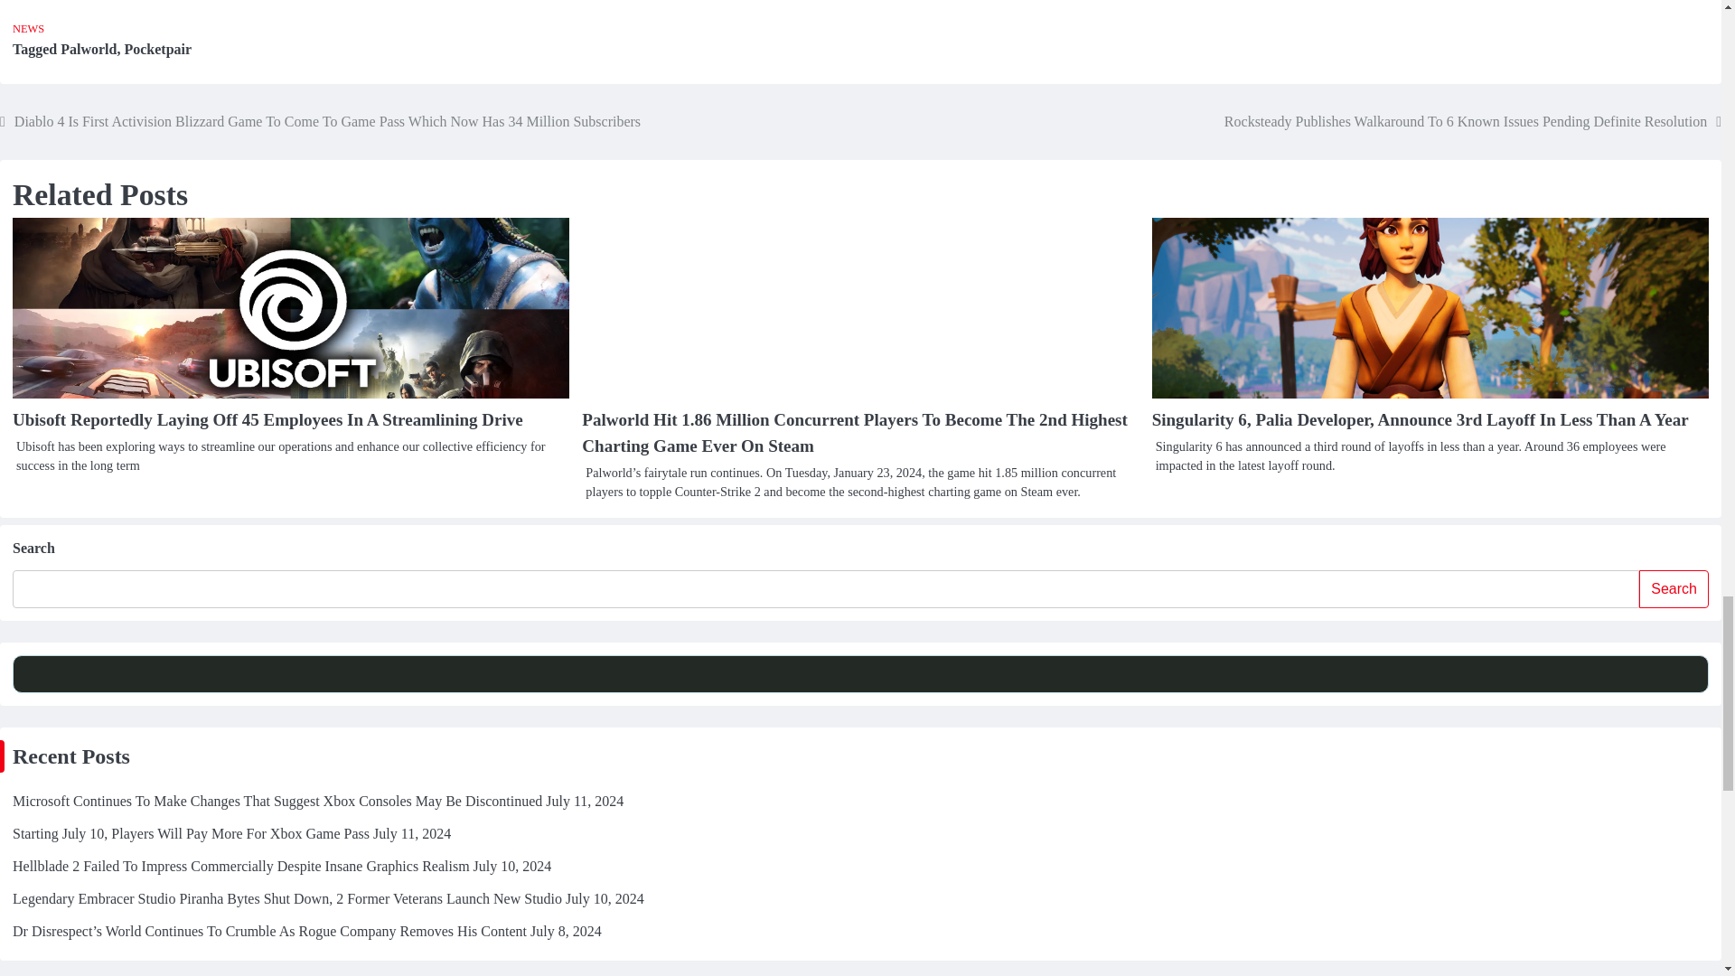  I want to click on Search, so click(1674, 588).